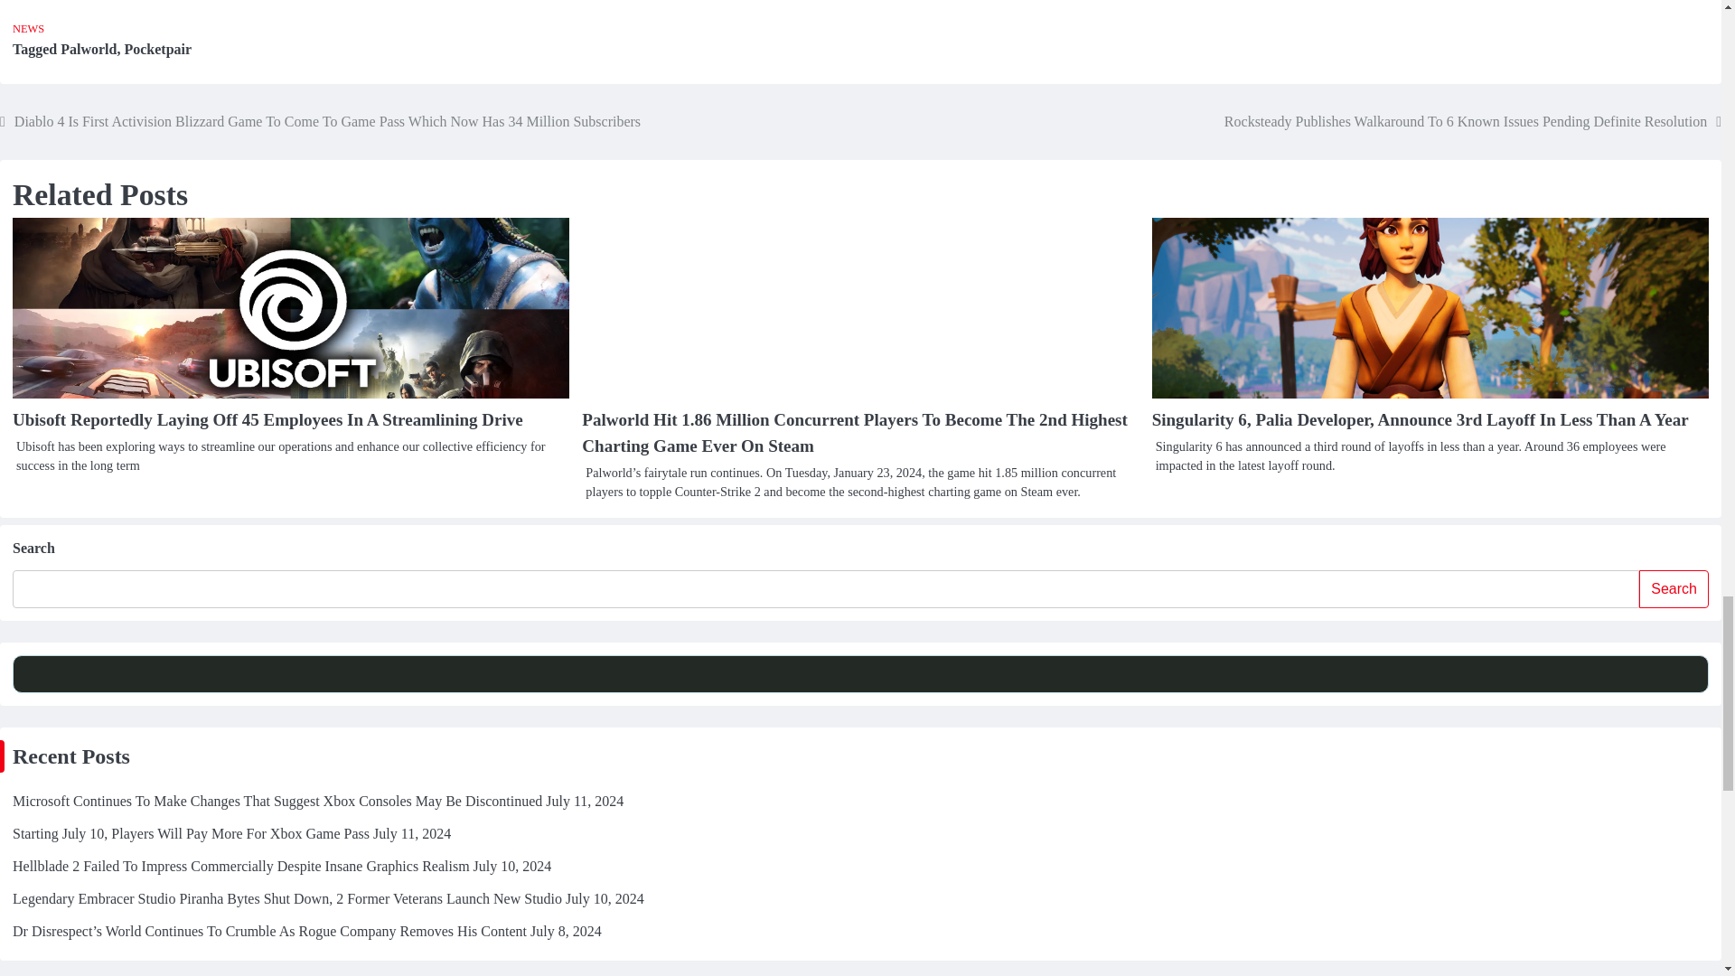  I want to click on Search, so click(1674, 588).